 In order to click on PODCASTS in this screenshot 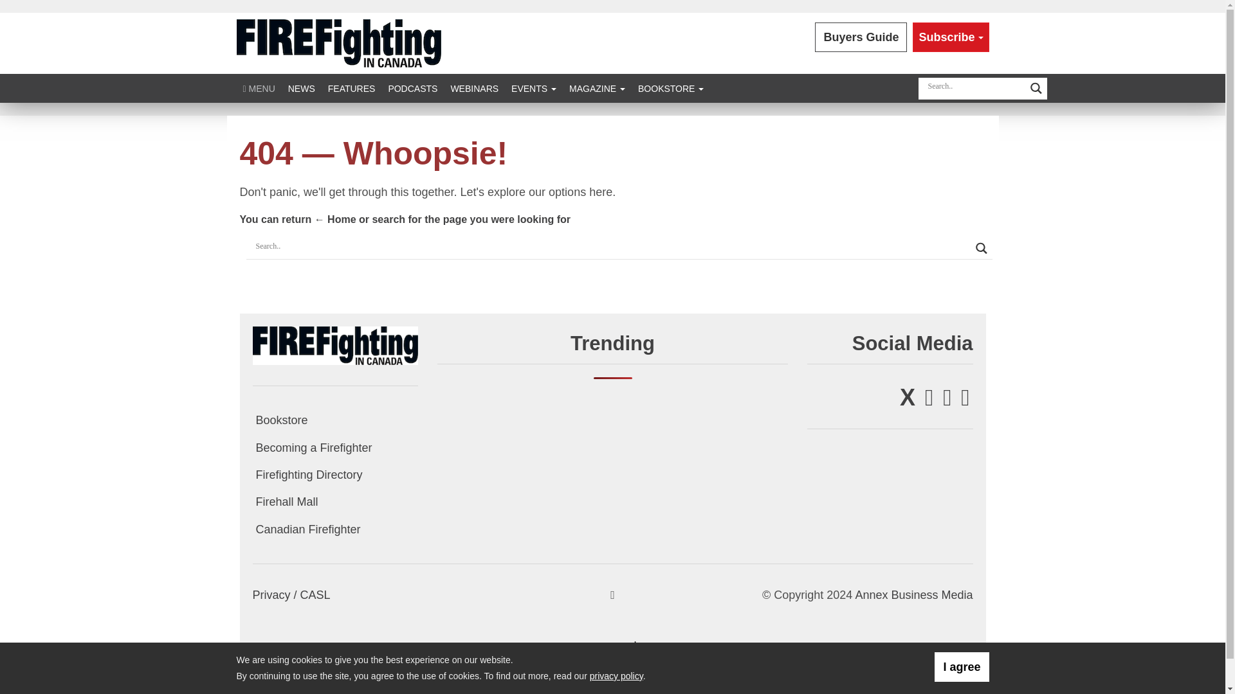, I will do `click(412, 87)`.